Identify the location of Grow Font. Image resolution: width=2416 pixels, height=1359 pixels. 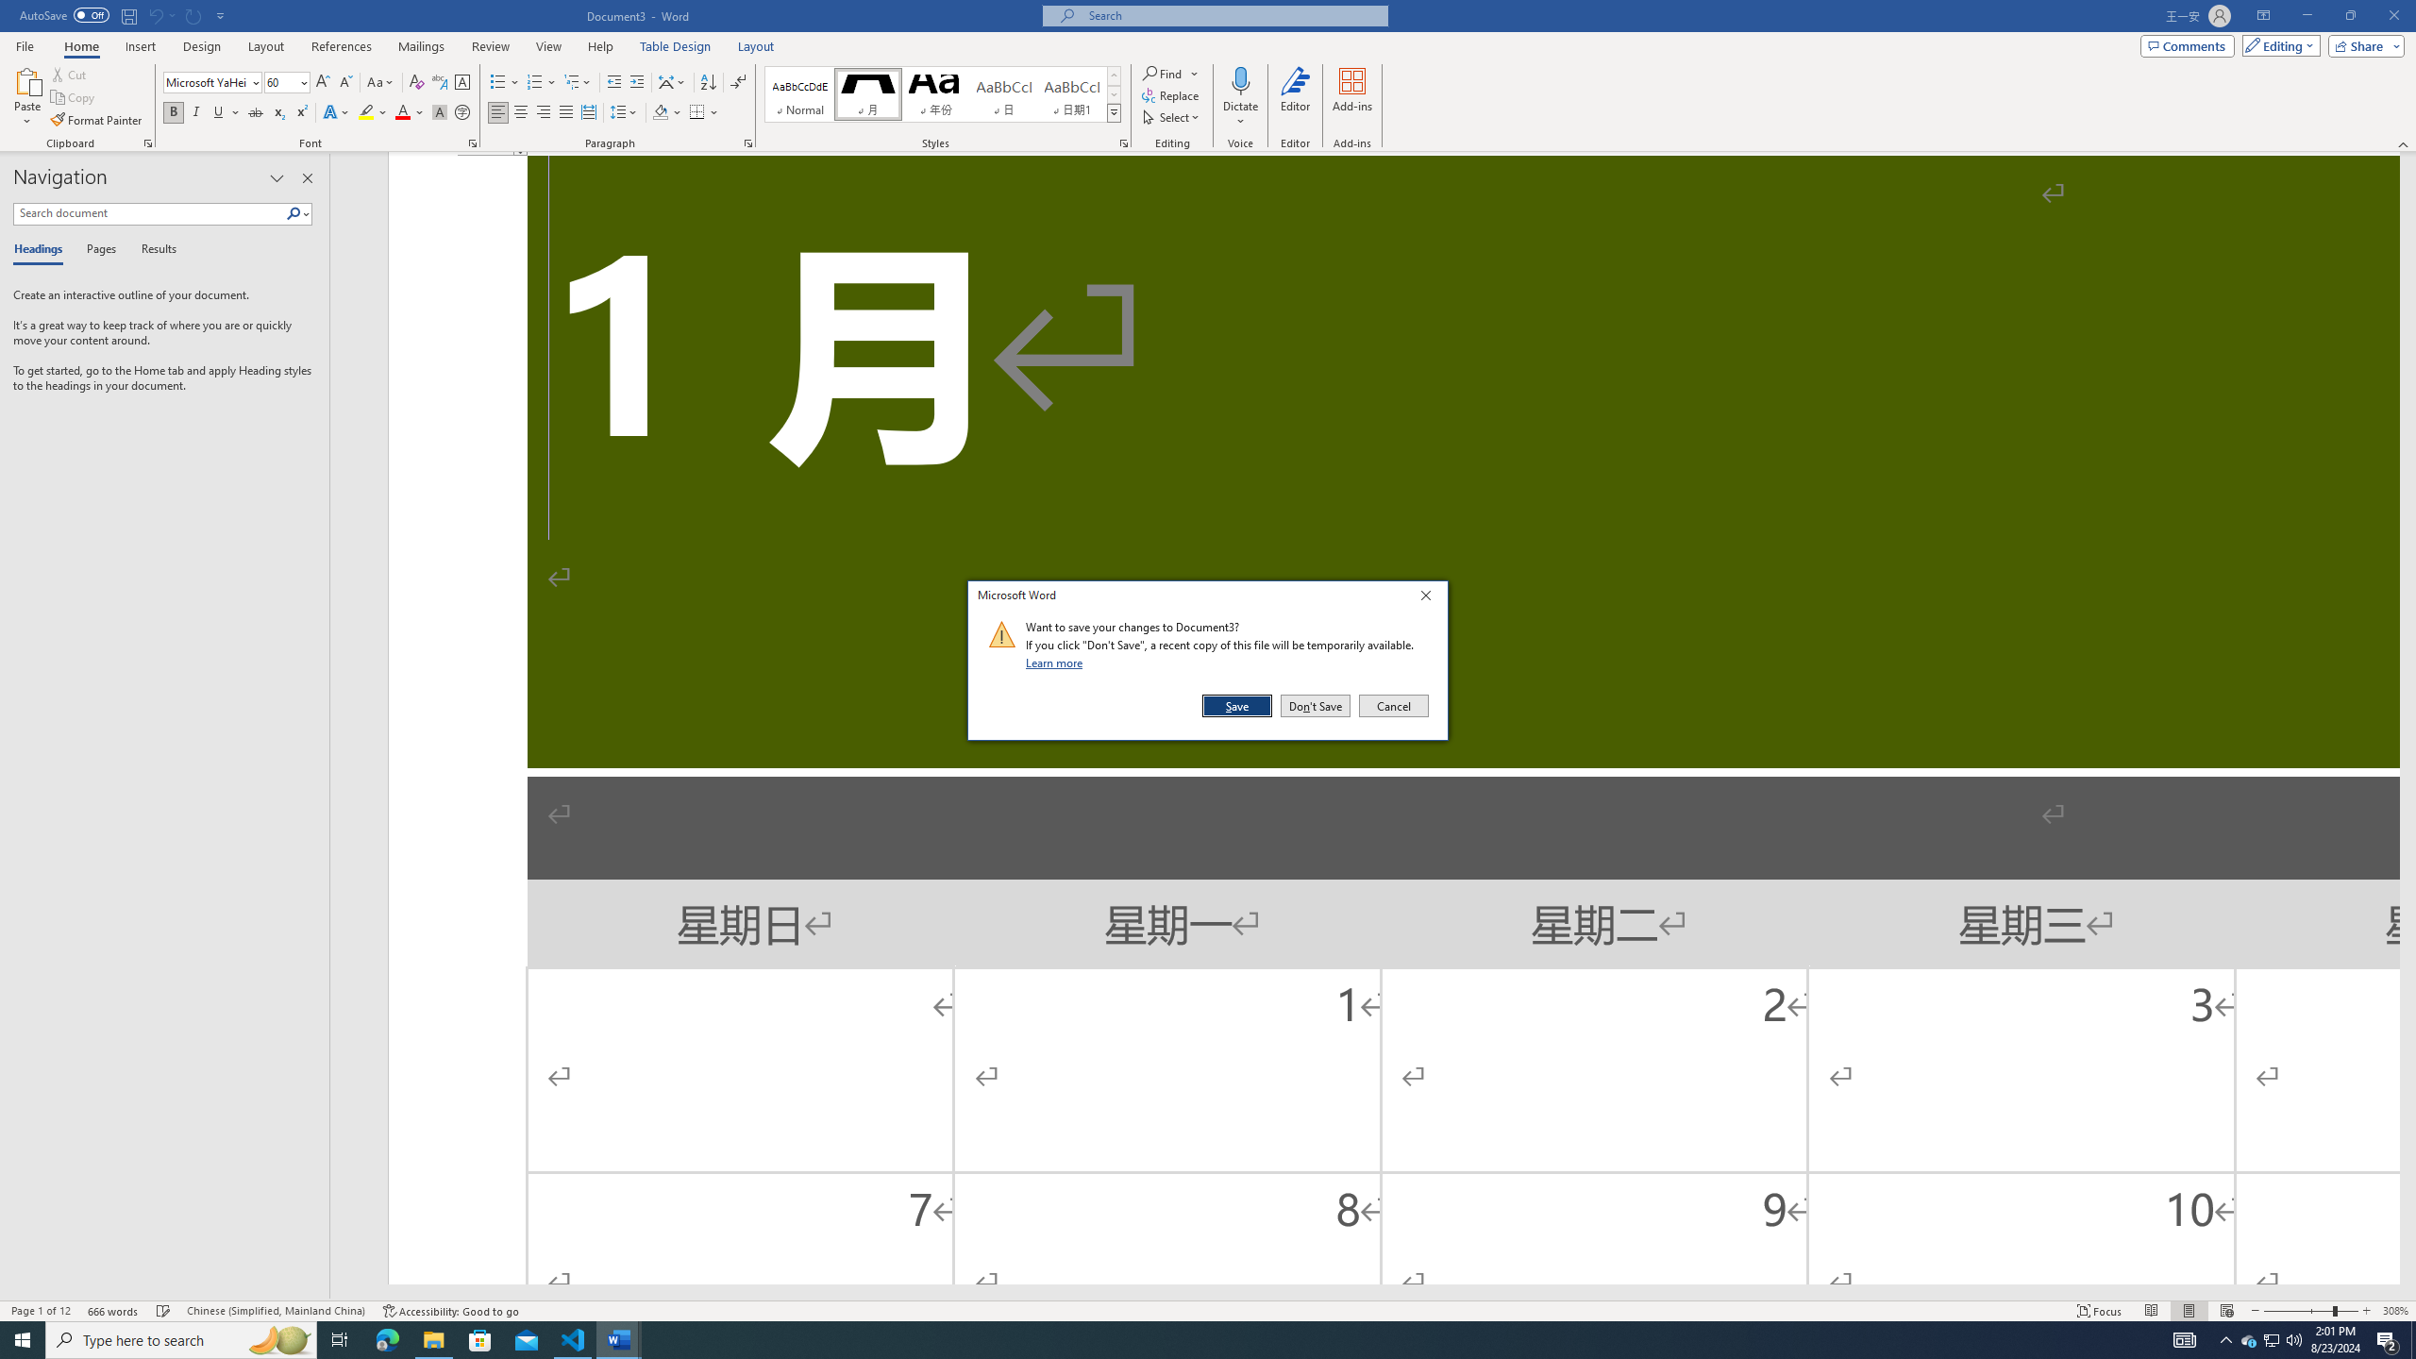
(323, 83).